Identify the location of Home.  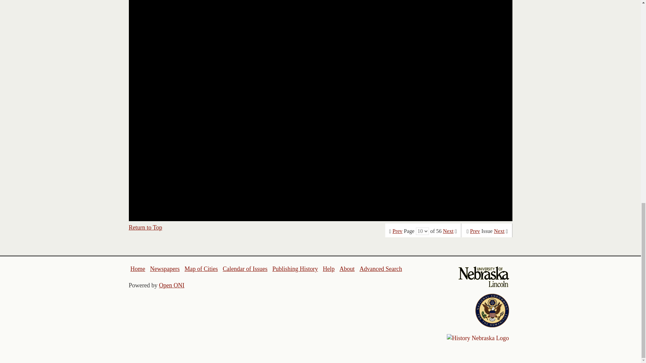
(138, 269).